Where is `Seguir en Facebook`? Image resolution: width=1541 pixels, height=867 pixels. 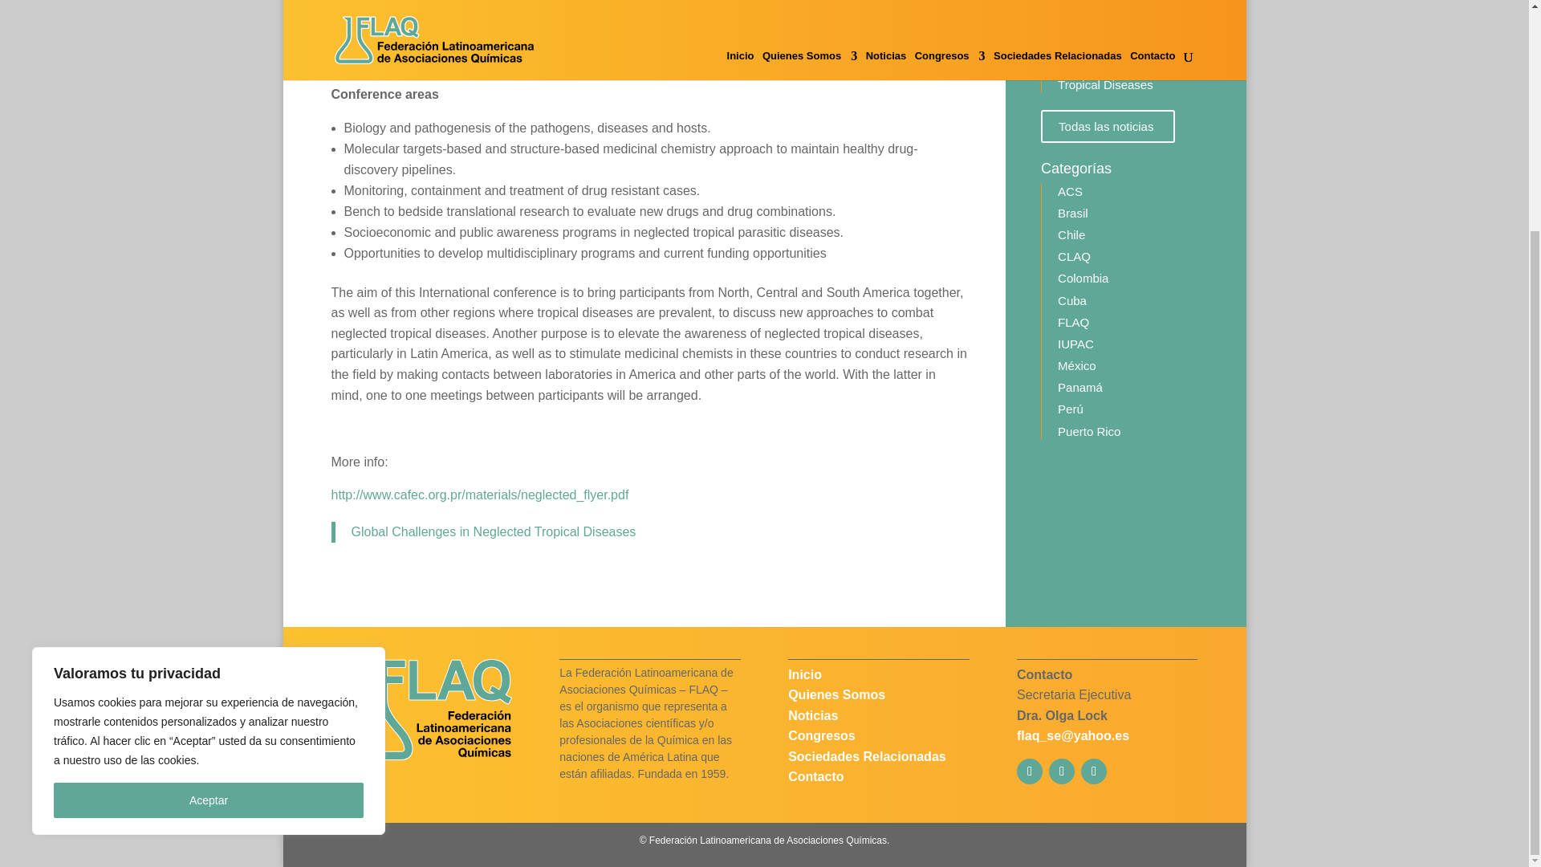 Seguir en Facebook is located at coordinates (1061, 771).